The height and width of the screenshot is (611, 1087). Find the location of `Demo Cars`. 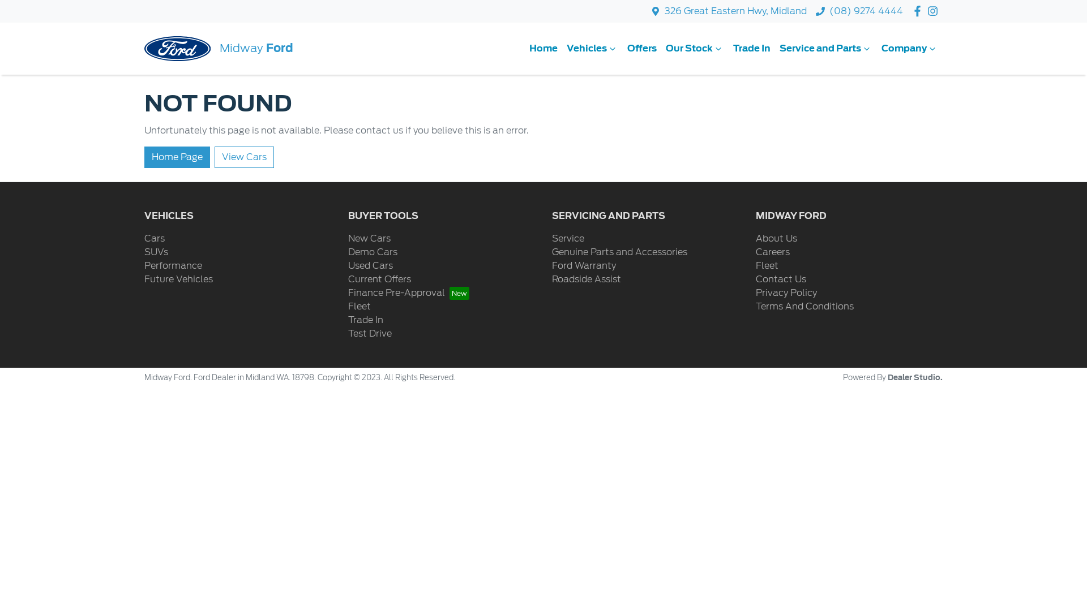

Demo Cars is located at coordinates (373, 252).